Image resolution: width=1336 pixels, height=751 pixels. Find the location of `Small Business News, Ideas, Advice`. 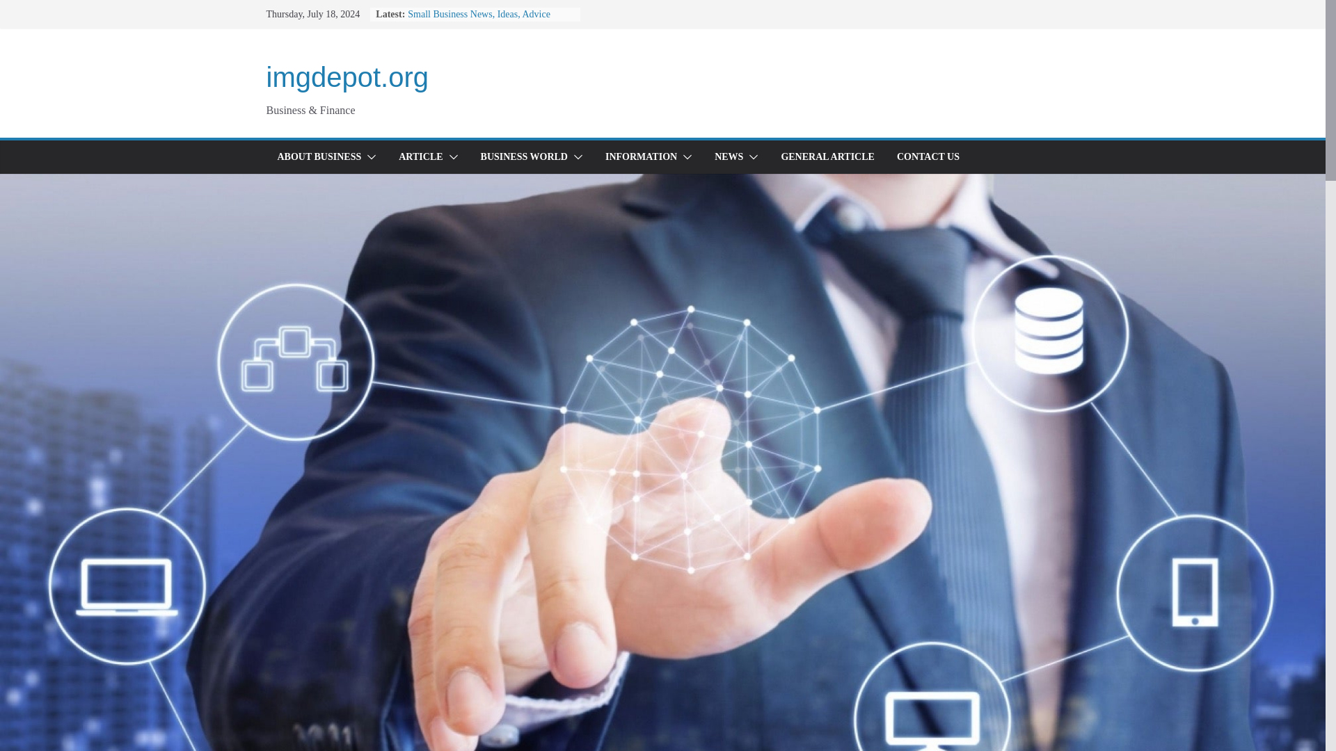

Small Business News, Ideas, Advice is located at coordinates (479, 14).